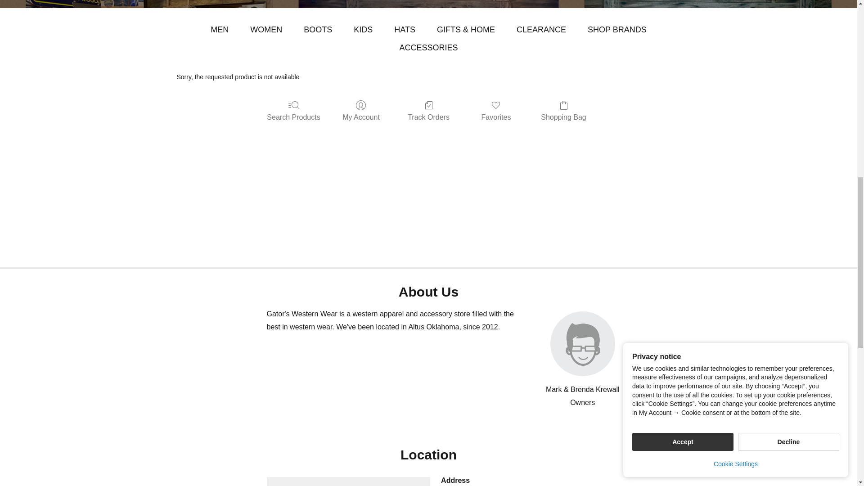  I want to click on WOMEN, so click(266, 30).